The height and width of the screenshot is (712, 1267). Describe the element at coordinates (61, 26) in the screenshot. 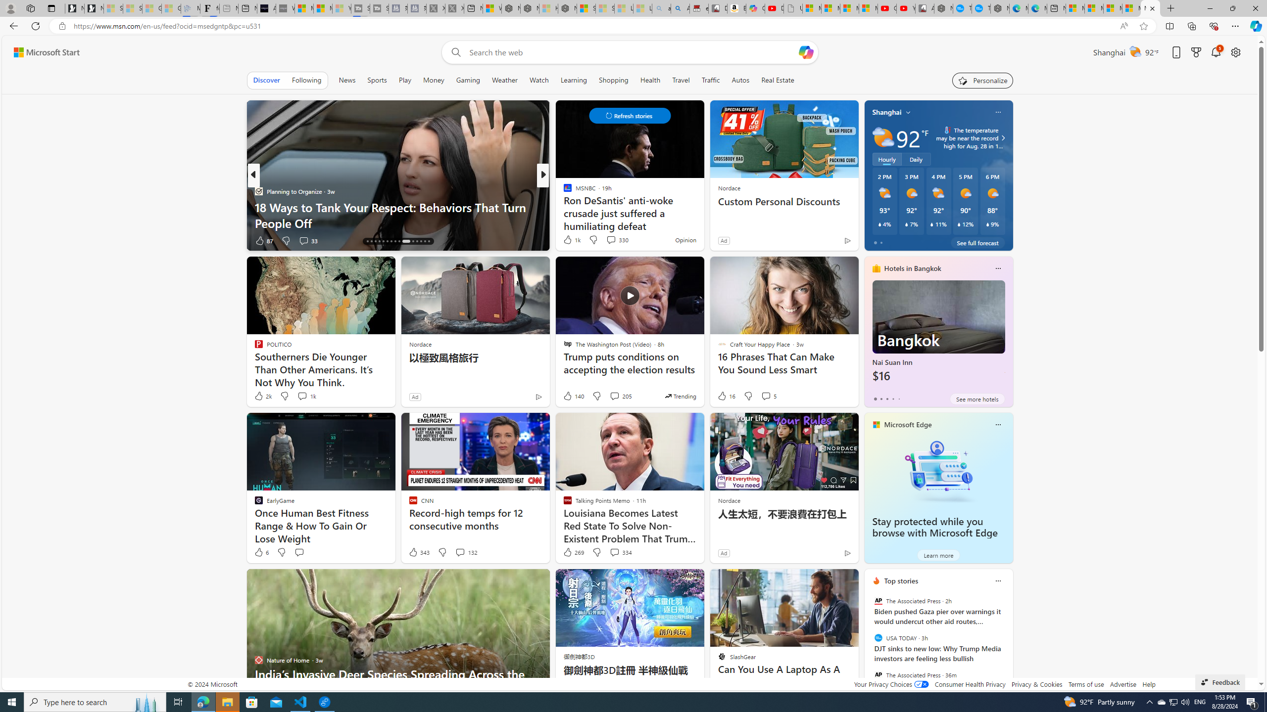

I see `View site information` at that location.